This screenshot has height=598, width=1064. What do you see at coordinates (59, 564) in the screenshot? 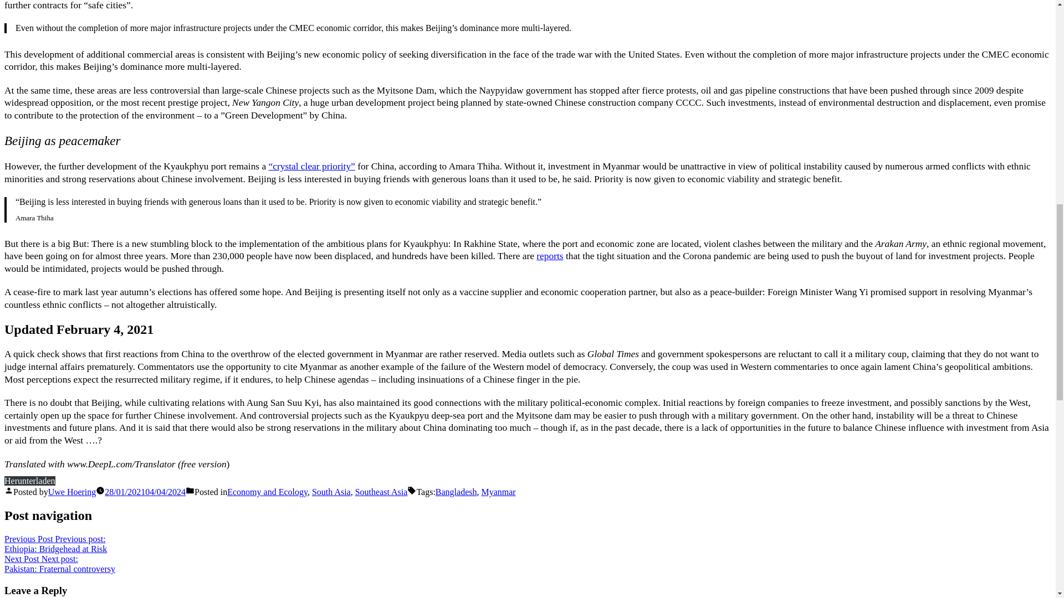
I see `Herunterladen` at bounding box center [59, 564].